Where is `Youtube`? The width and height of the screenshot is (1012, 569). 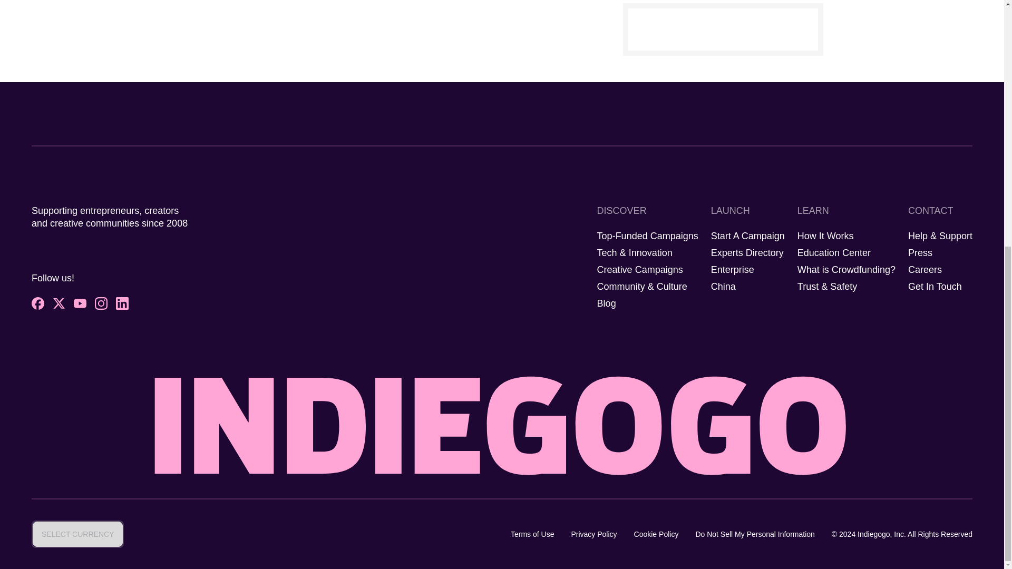
Youtube is located at coordinates (80, 303).